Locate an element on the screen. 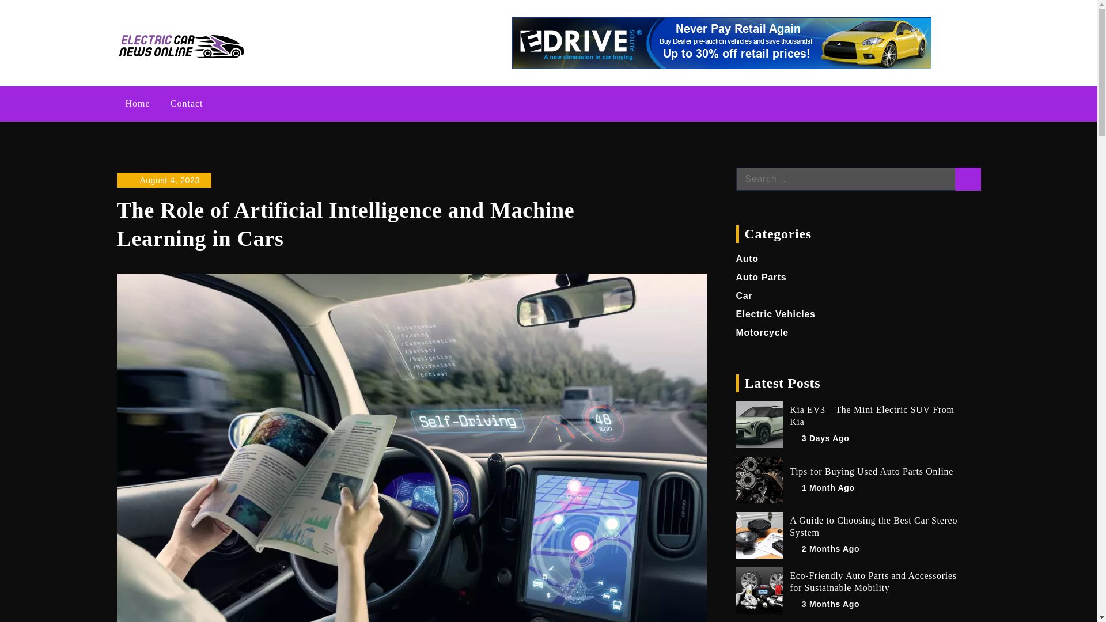 The image size is (1106, 622). Home is located at coordinates (137, 104).